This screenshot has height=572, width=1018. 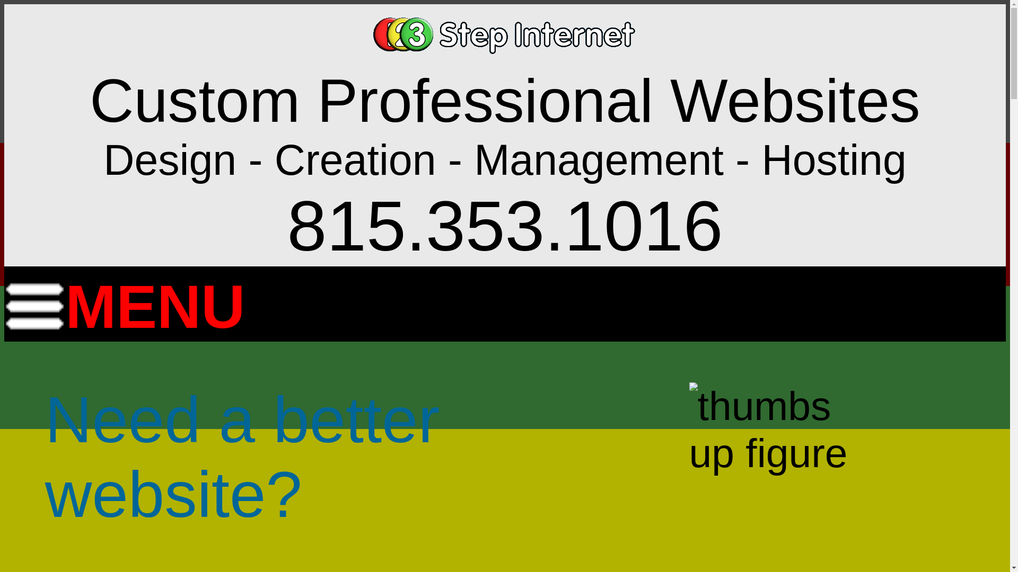 I want to click on MENU, so click(x=125, y=301).